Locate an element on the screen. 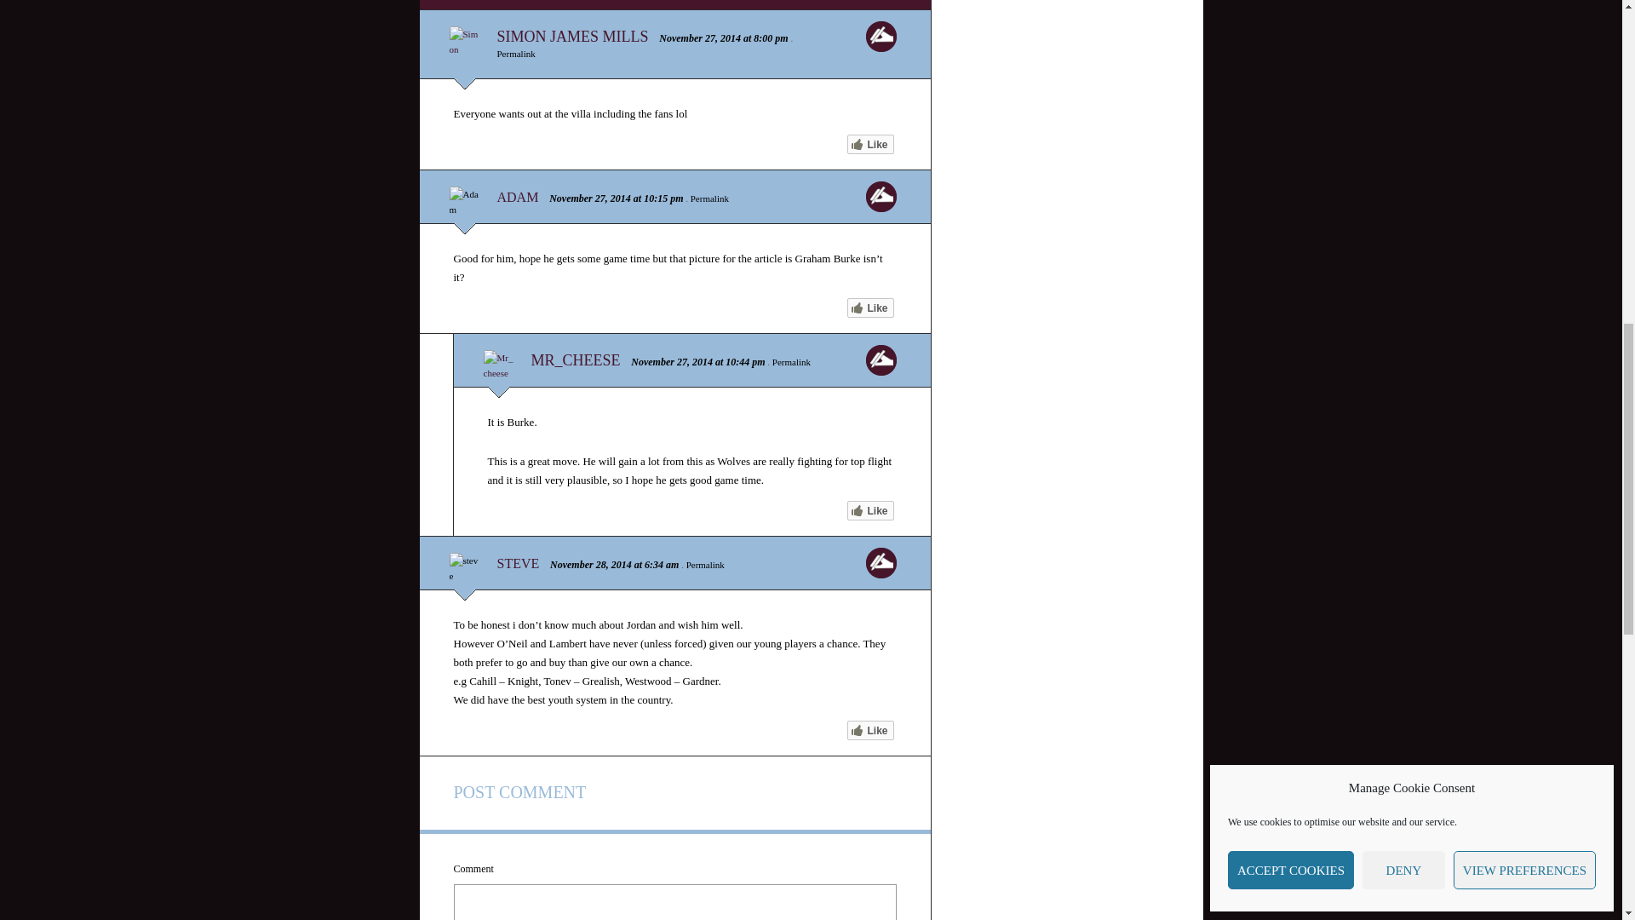 Image resolution: width=1635 pixels, height=920 pixels. Reply is located at coordinates (881, 36).